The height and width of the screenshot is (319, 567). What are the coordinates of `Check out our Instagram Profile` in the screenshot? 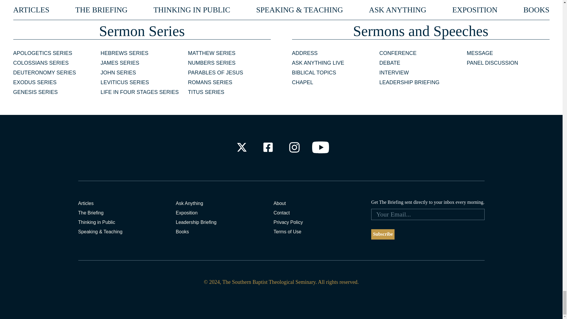 It's located at (294, 147).